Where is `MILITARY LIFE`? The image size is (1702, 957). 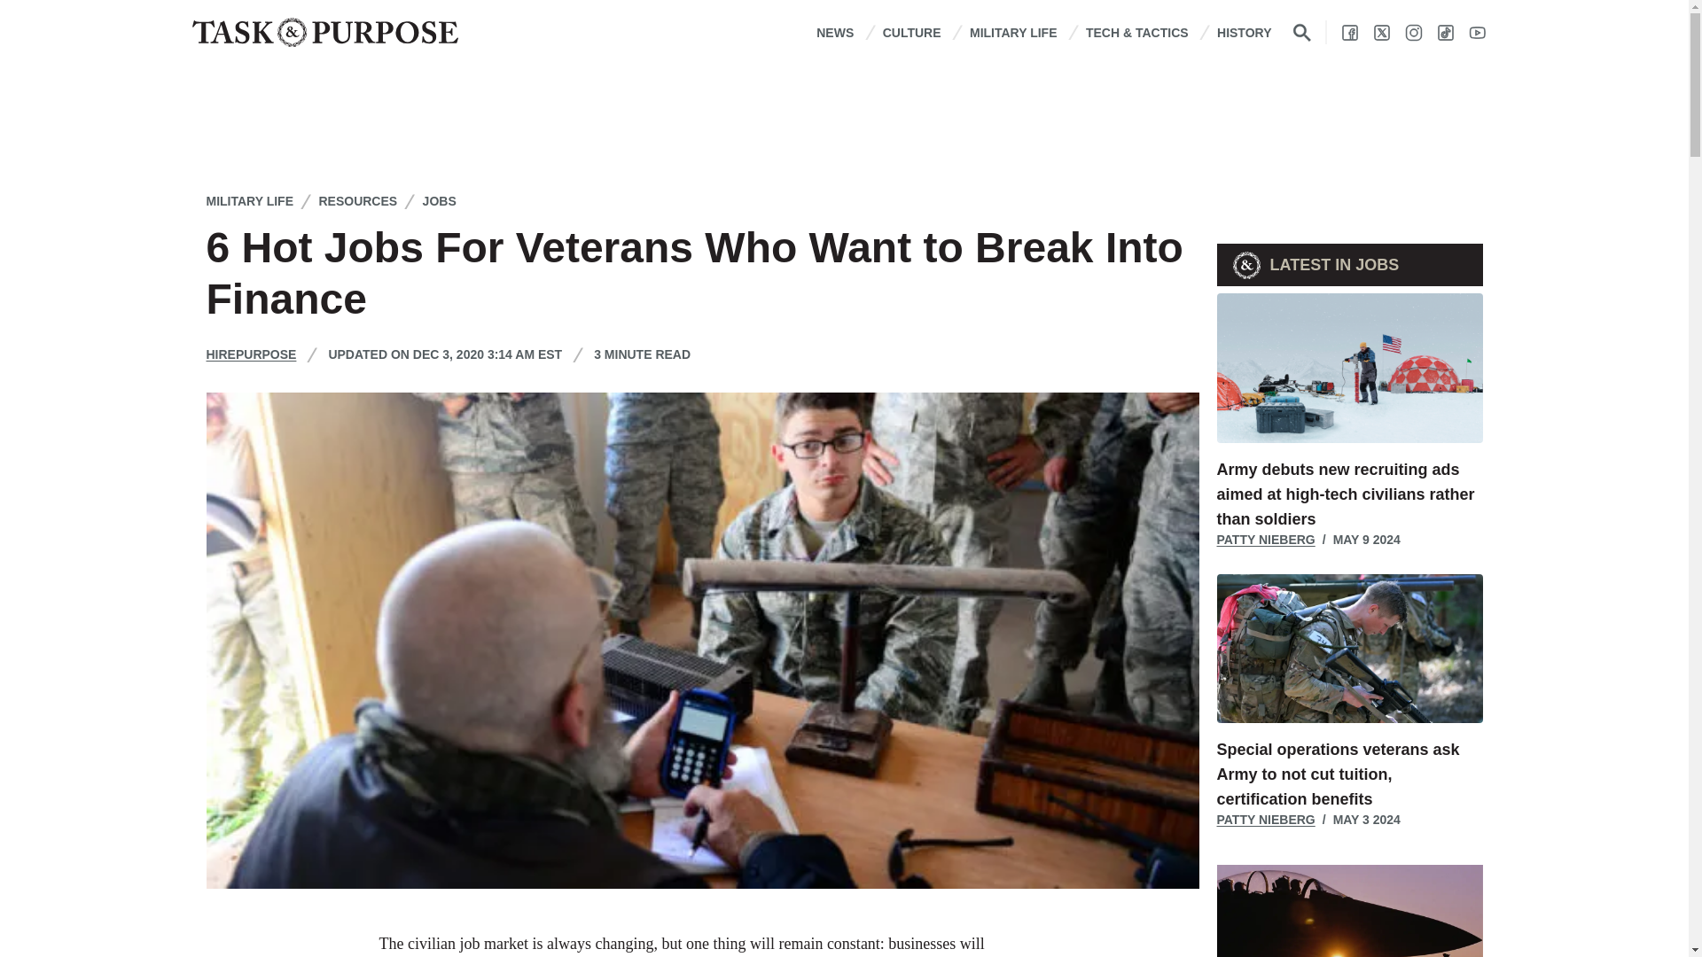
MILITARY LIFE is located at coordinates (1013, 32).